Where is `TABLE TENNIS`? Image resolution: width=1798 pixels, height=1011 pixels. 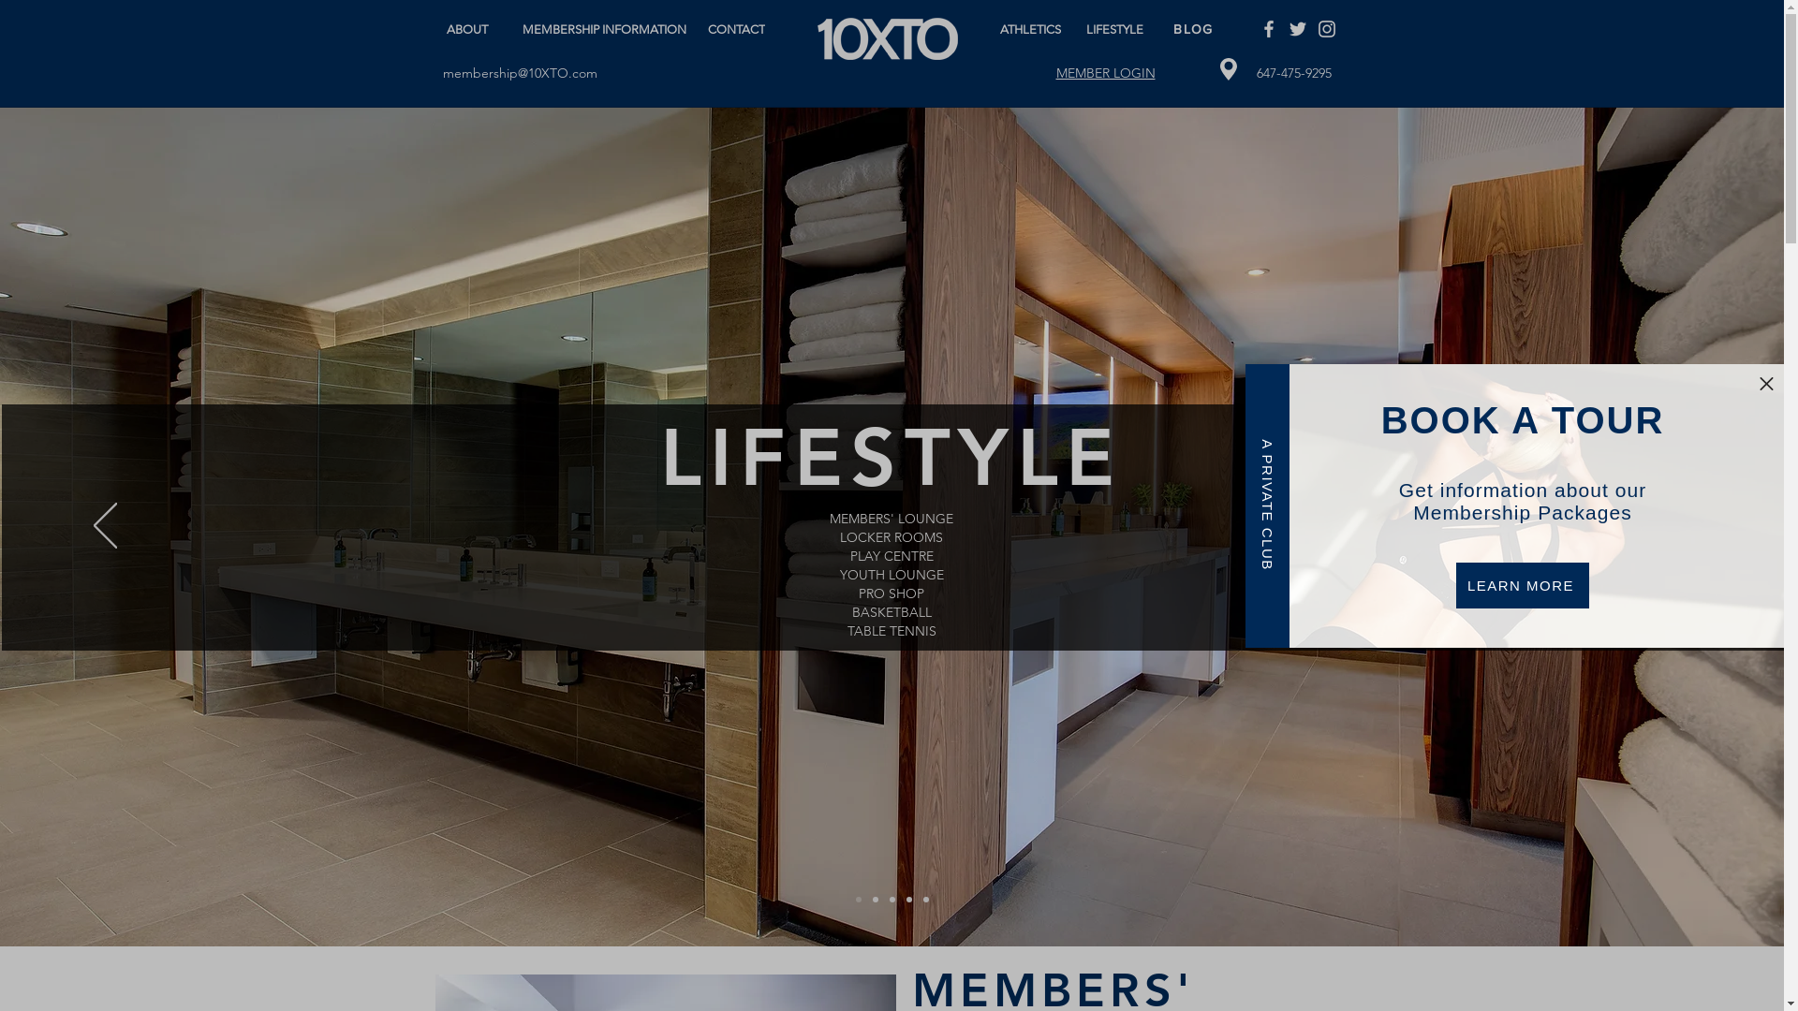
TABLE TENNIS is located at coordinates (892, 632).